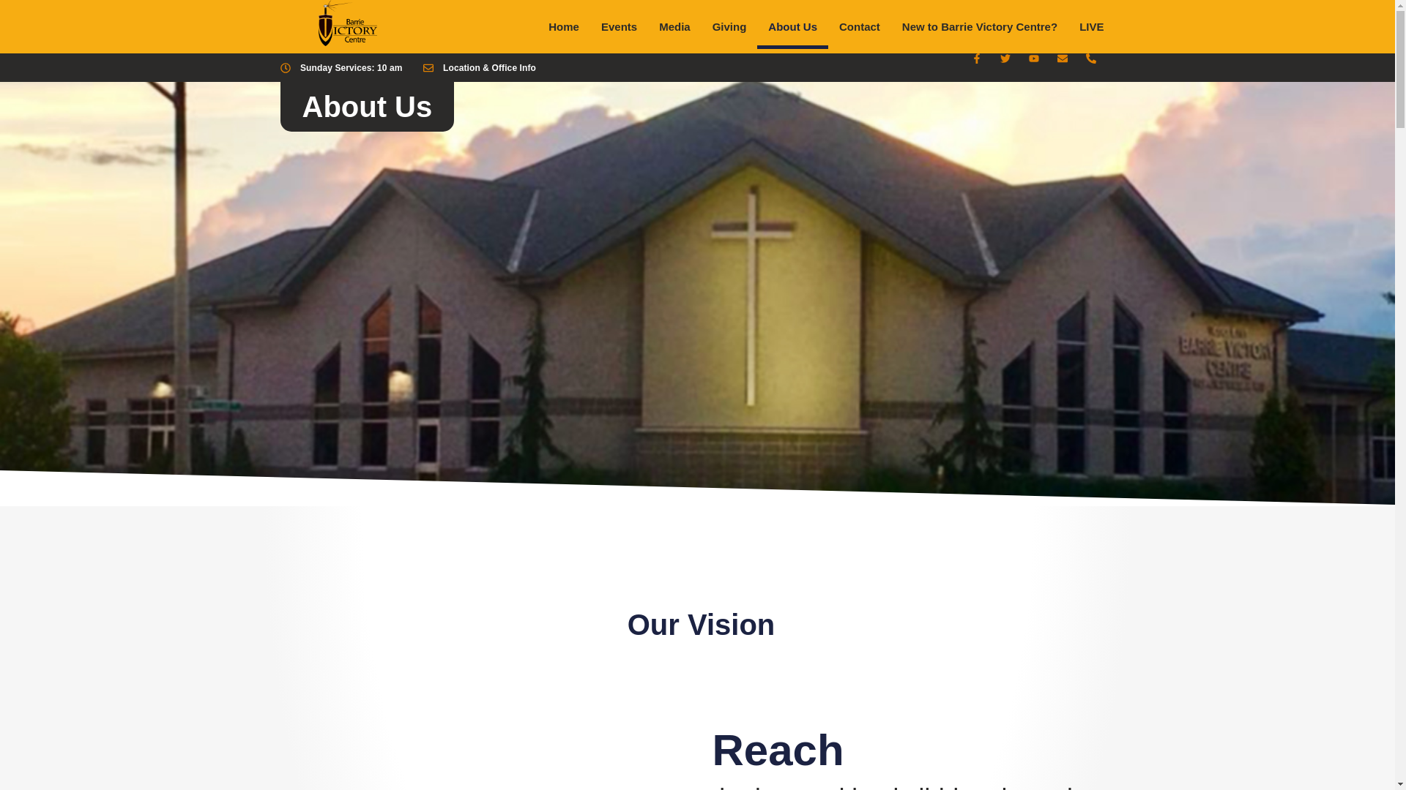  Describe the element at coordinates (675, 26) in the screenshot. I see `Media` at that location.